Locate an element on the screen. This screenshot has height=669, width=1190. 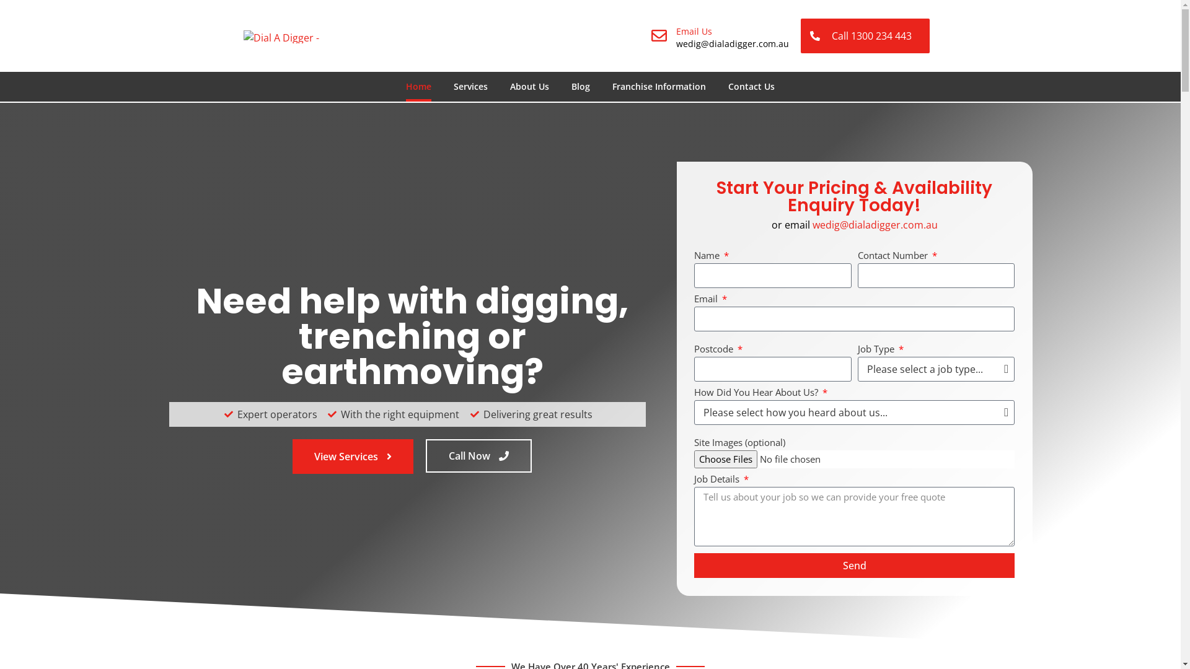
Call 1300 234 443 is located at coordinates (865, 36).